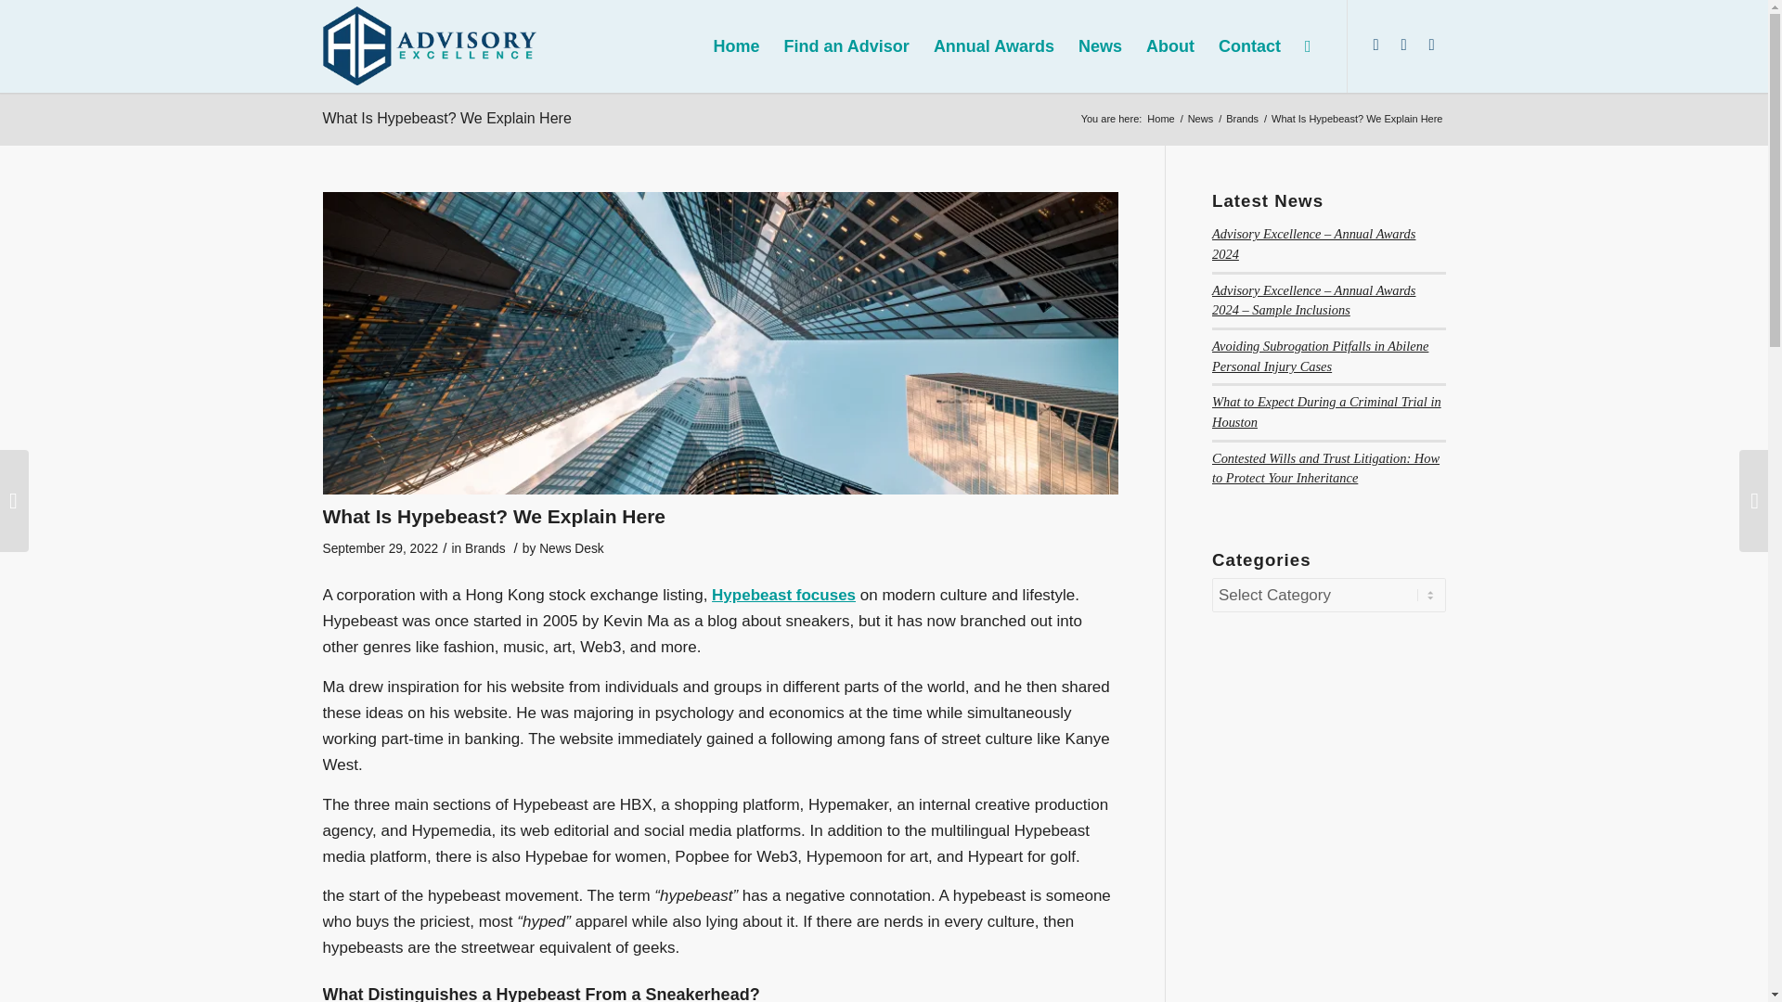 Image resolution: width=1782 pixels, height=1002 pixels. What do you see at coordinates (447, 118) in the screenshot?
I see `Permanent Link: What Is Hypebeast? We Explain Here` at bounding box center [447, 118].